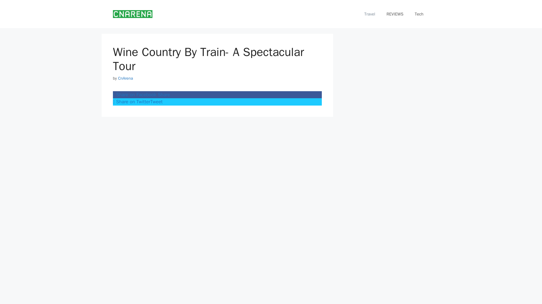  What do you see at coordinates (370, 14) in the screenshot?
I see `Travel` at bounding box center [370, 14].